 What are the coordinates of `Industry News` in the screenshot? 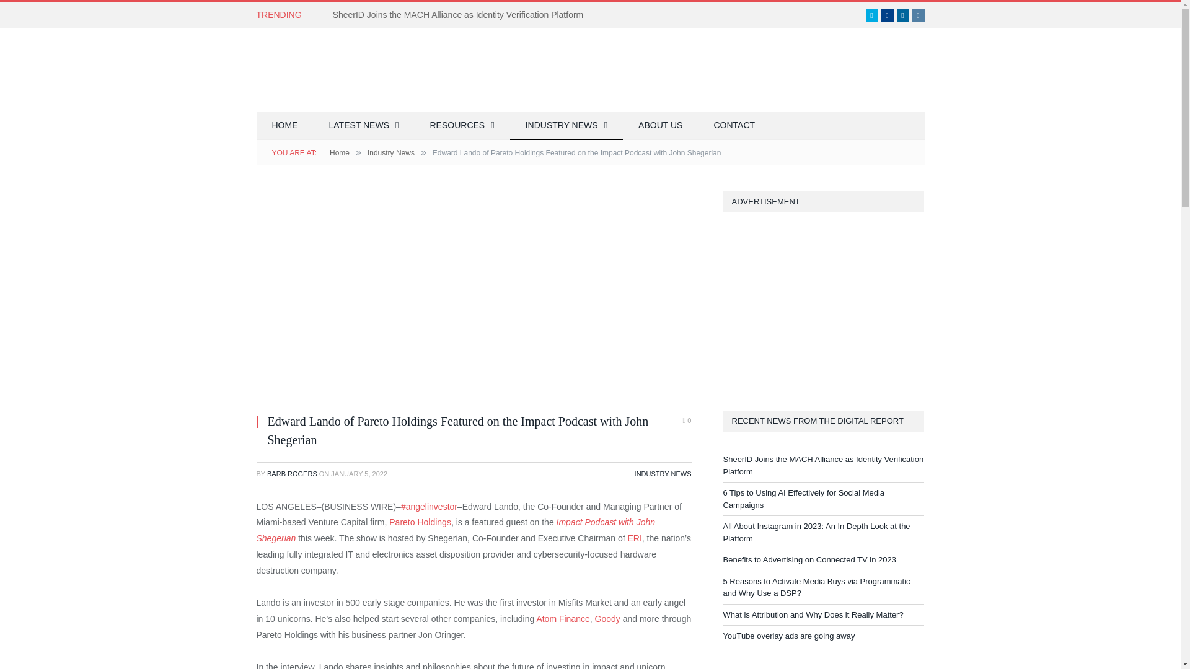 It's located at (390, 152).